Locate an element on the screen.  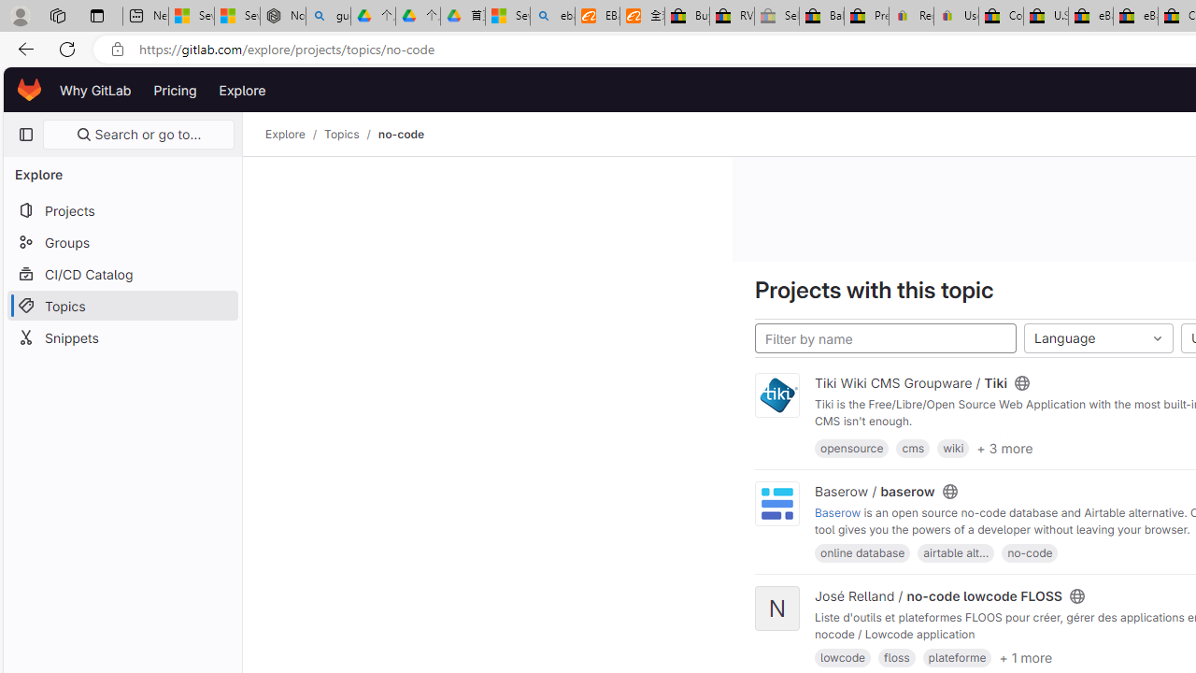
Topics/ is located at coordinates (350, 135).